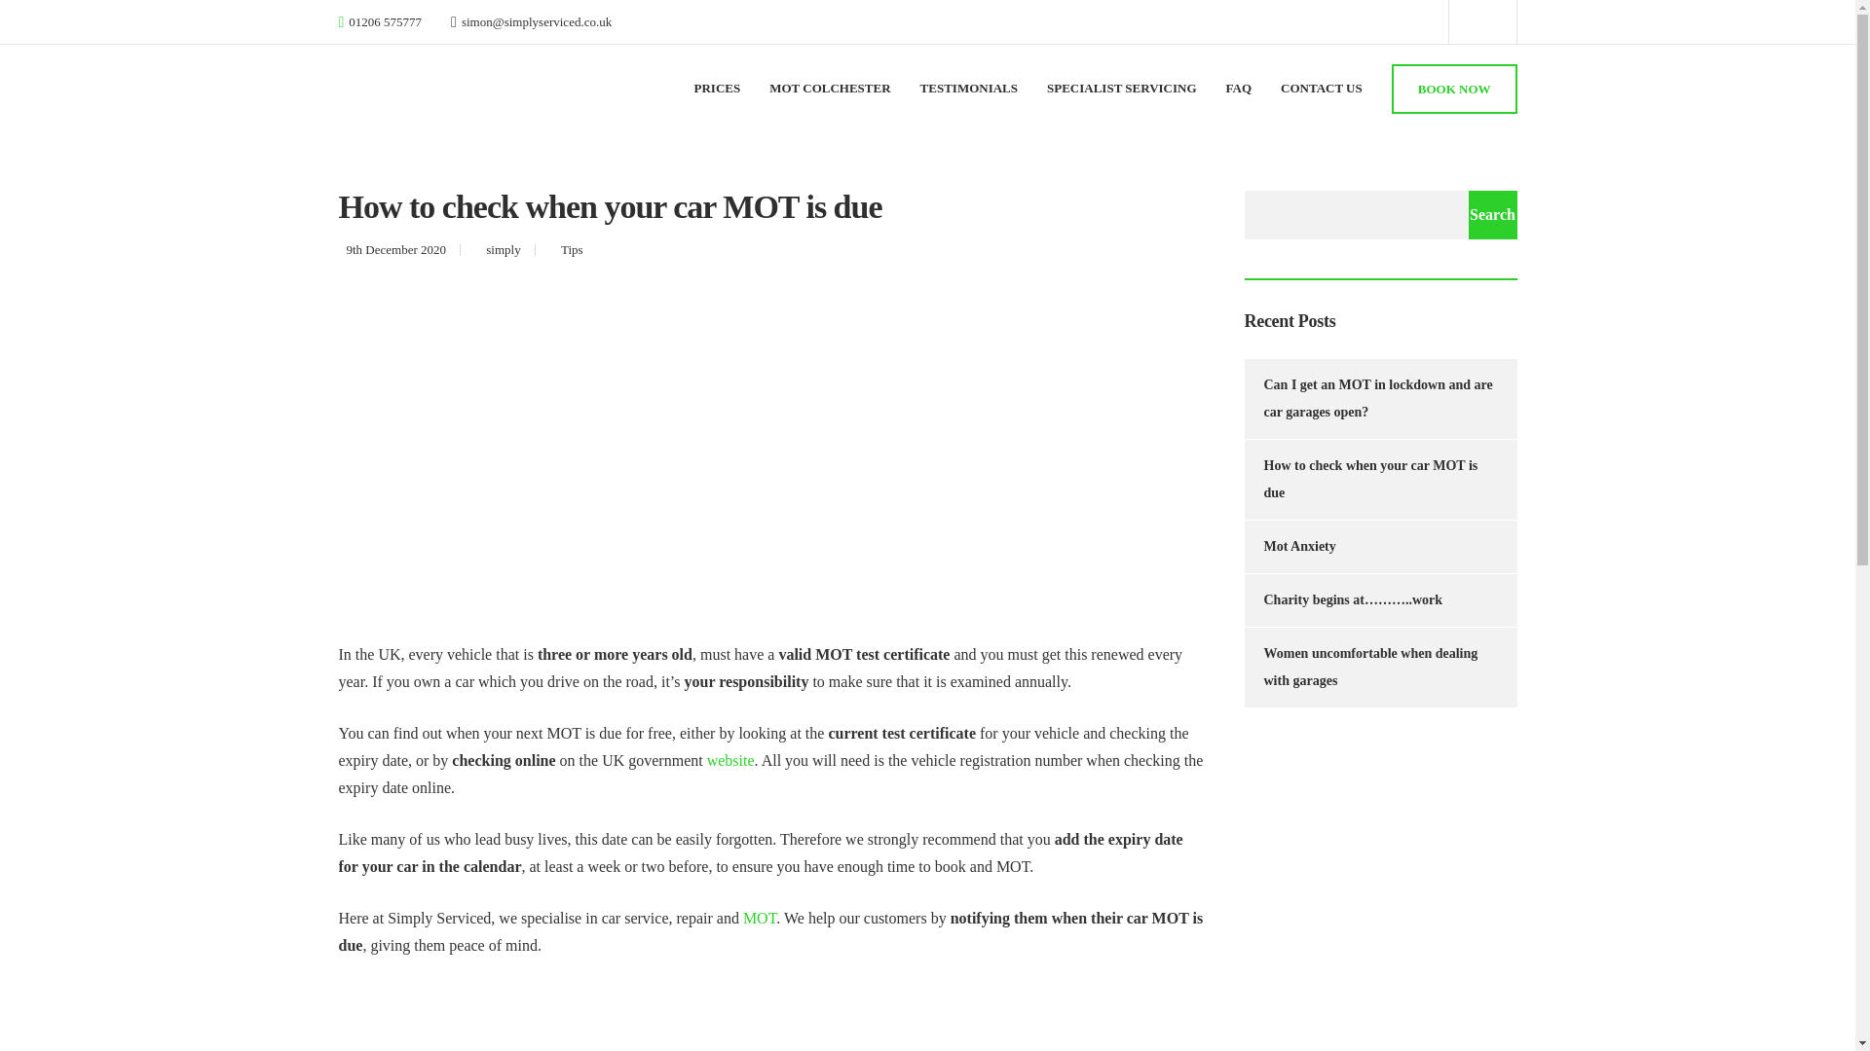 This screenshot has height=1051, width=1870. Describe the element at coordinates (1492, 214) in the screenshot. I see `Search` at that location.